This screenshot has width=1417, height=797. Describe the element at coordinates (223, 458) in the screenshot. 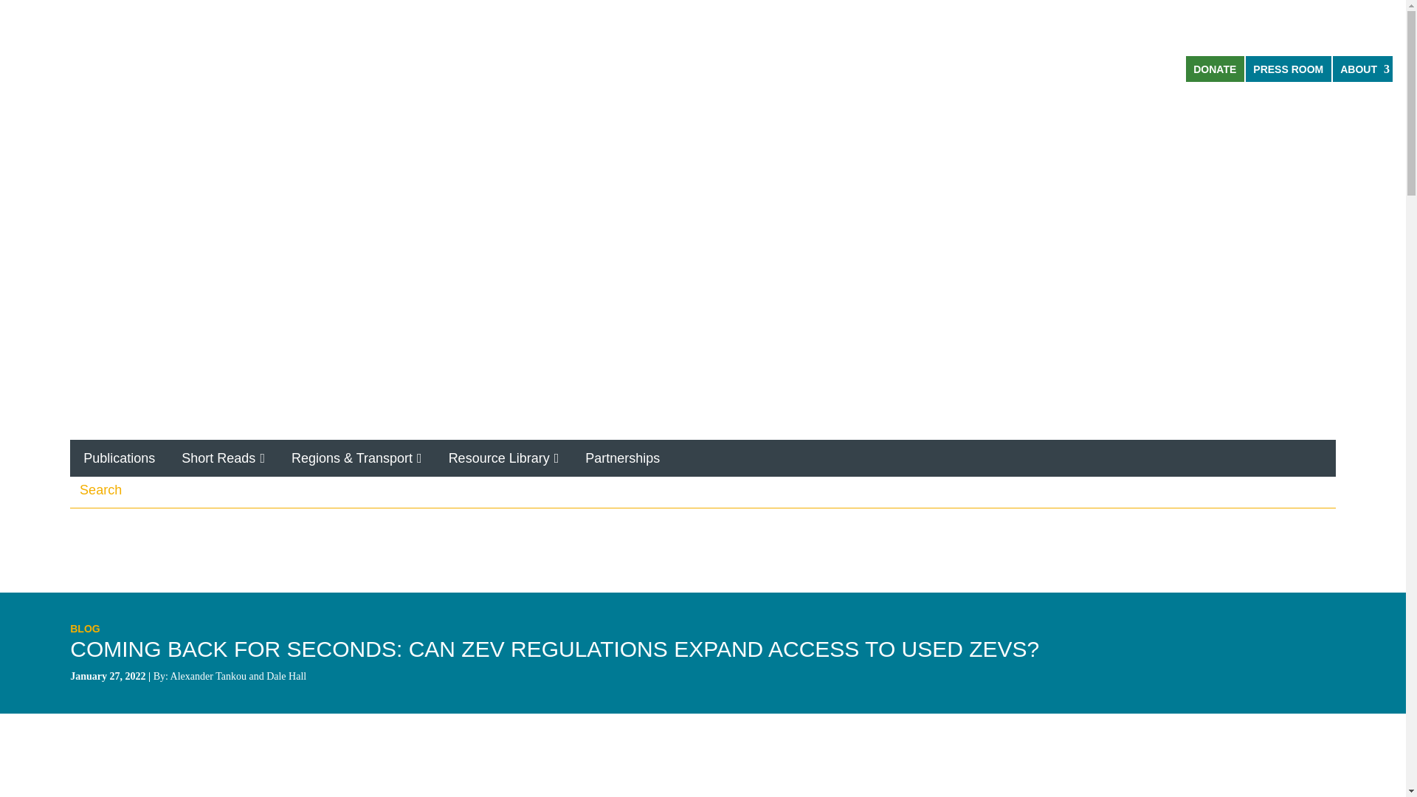

I see `Short Reads` at that location.